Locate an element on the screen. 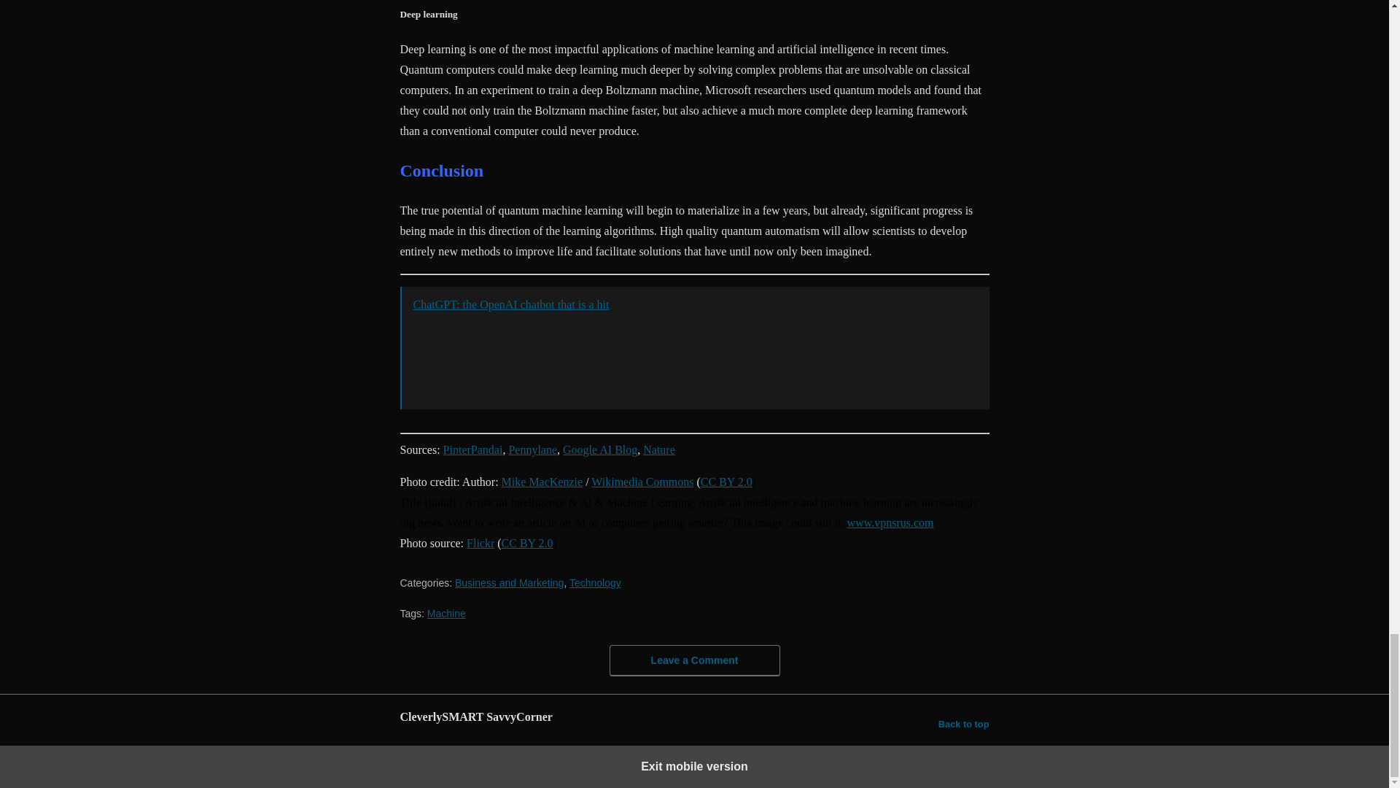 The height and width of the screenshot is (788, 1400). CC BY 2.0 is located at coordinates (726, 482).